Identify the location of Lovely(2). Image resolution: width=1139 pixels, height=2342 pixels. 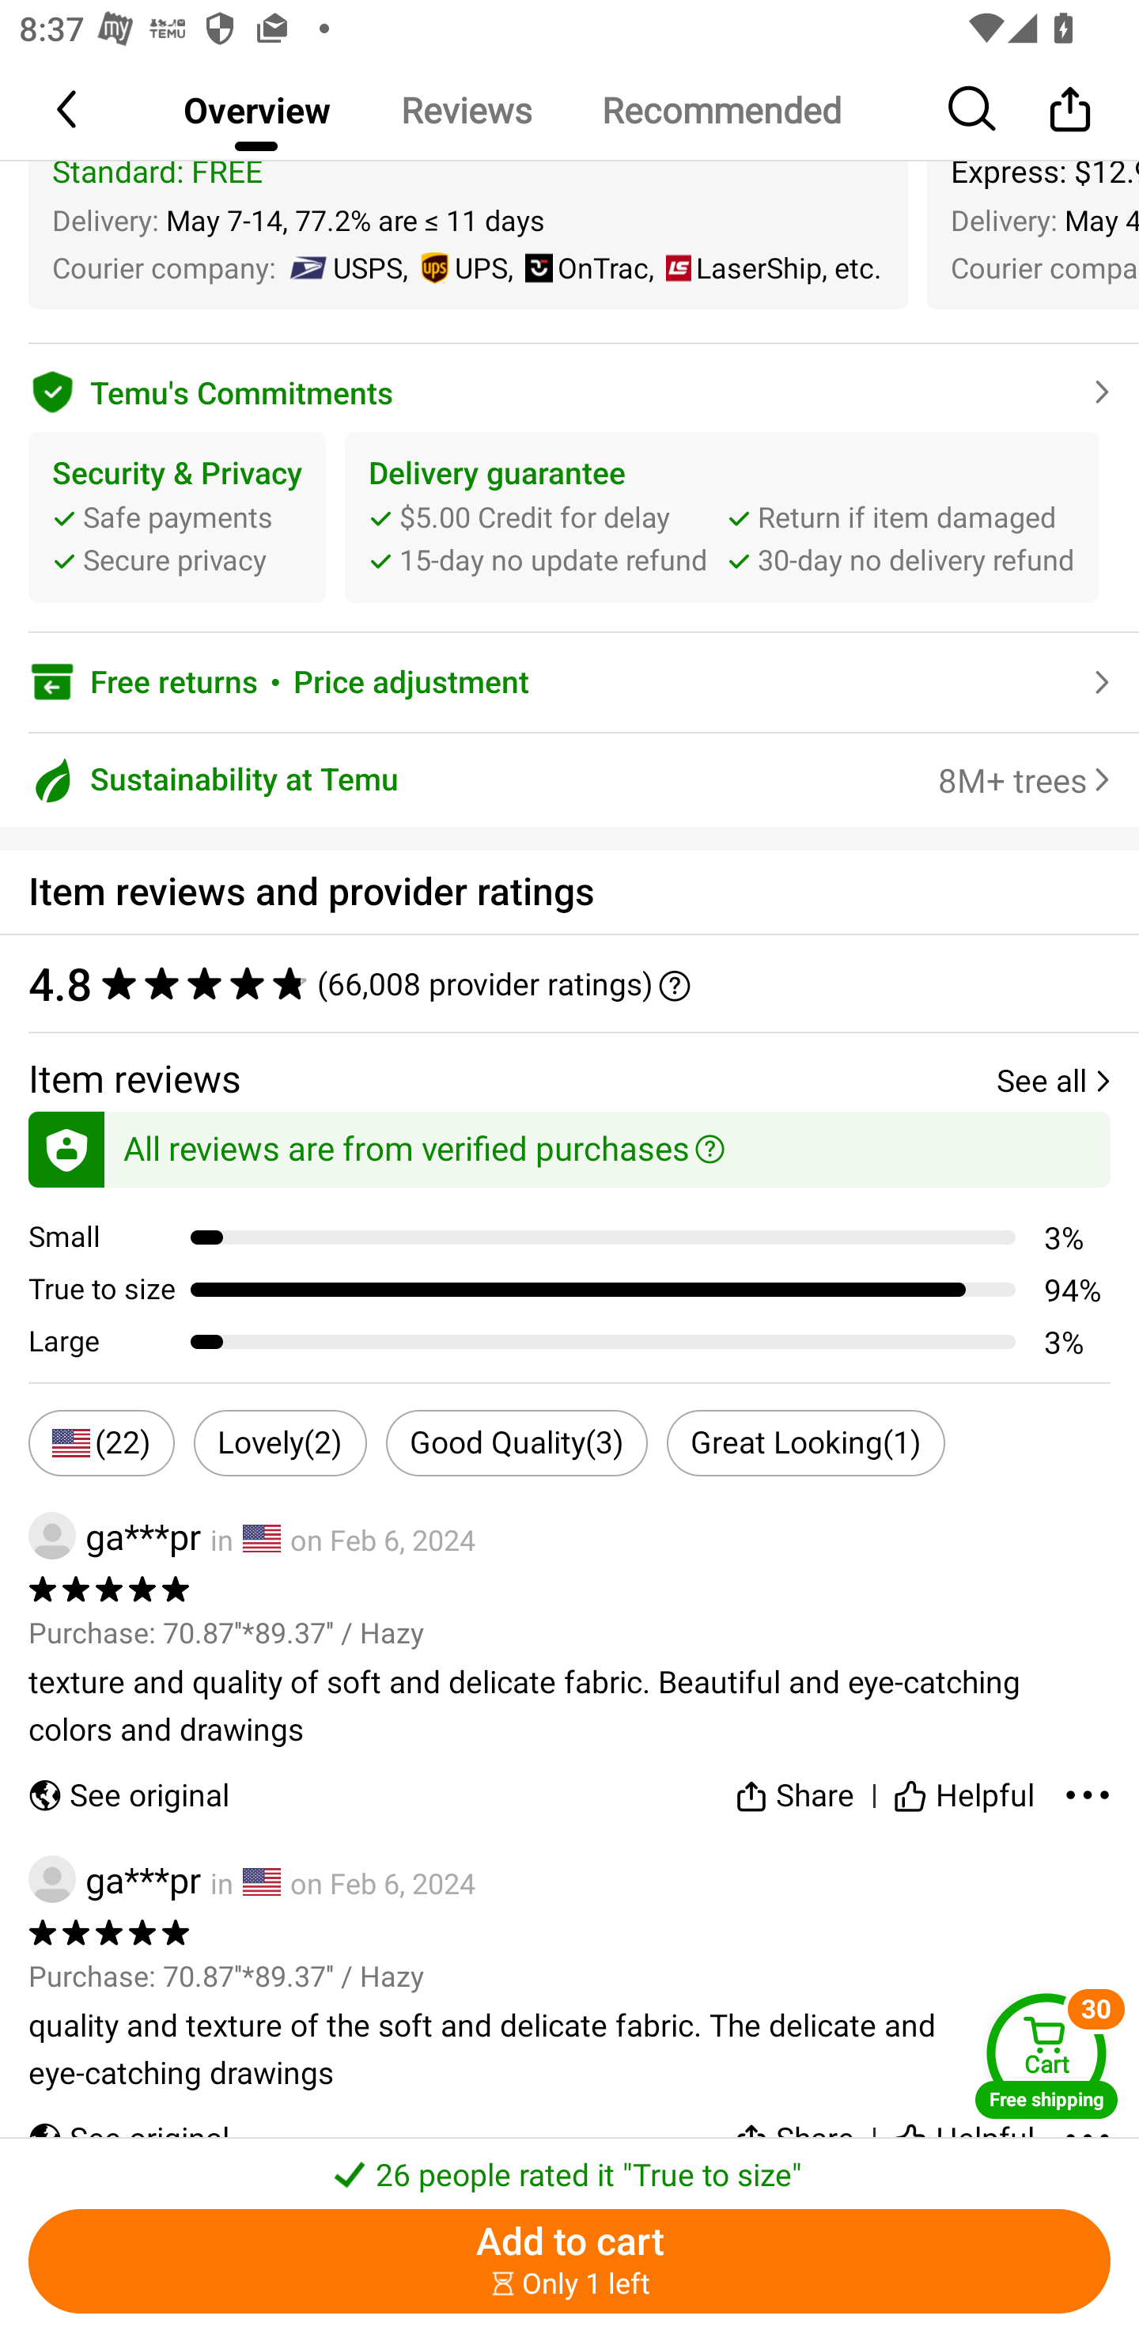
(280, 1442).